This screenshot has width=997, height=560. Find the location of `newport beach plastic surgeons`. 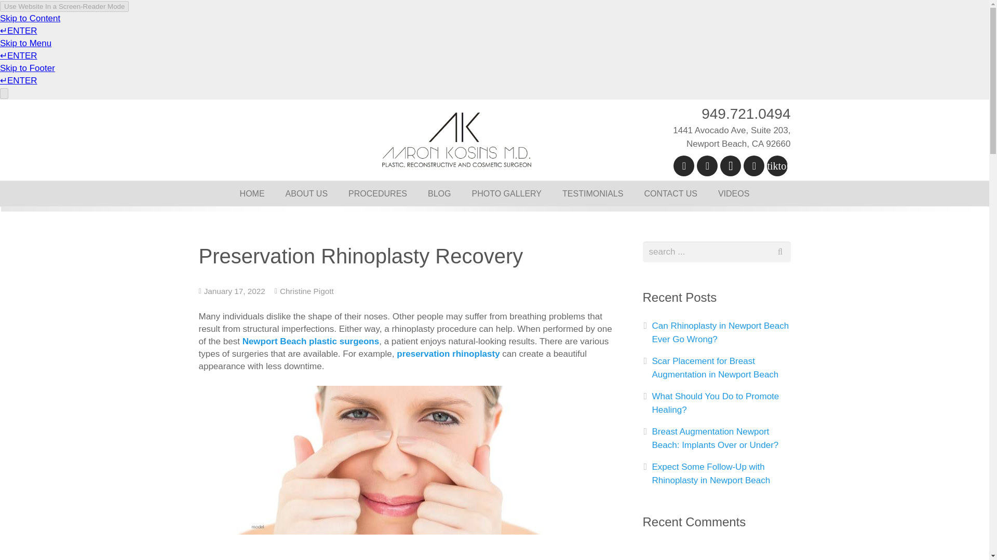

newport beach plastic surgeons is located at coordinates (405, 460).